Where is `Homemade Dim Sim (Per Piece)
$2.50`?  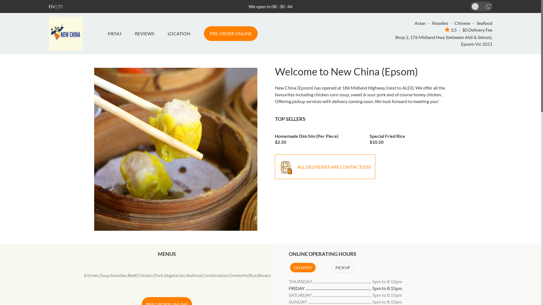 Homemade Dim Sim (Per Piece)
$2.50 is located at coordinates (318, 137).